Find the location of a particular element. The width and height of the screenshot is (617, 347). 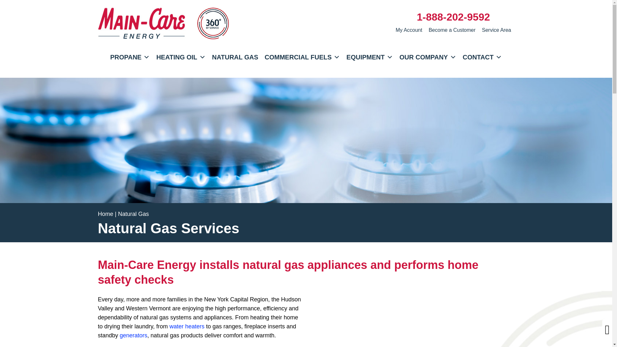

1-888-202-9592 is located at coordinates (453, 17).